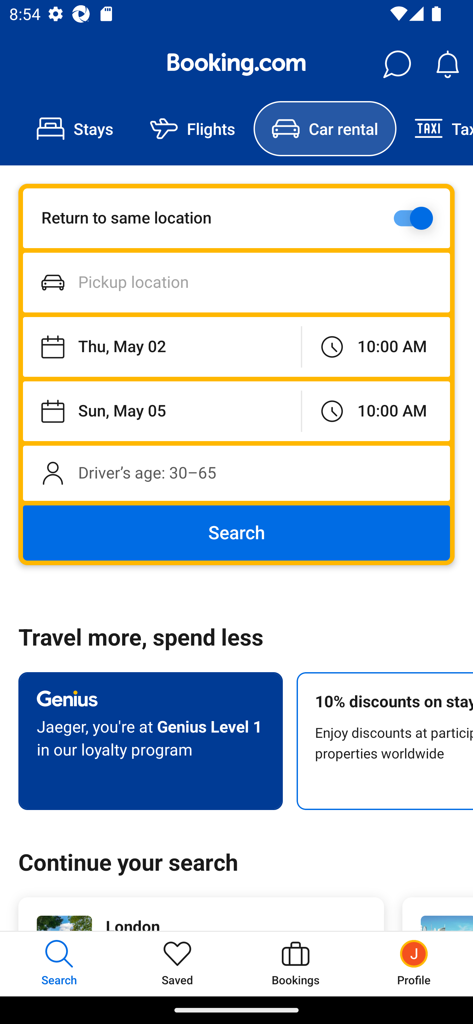 This screenshot has height=1024, width=473. What do you see at coordinates (447, 64) in the screenshot?
I see `Notifications` at bounding box center [447, 64].